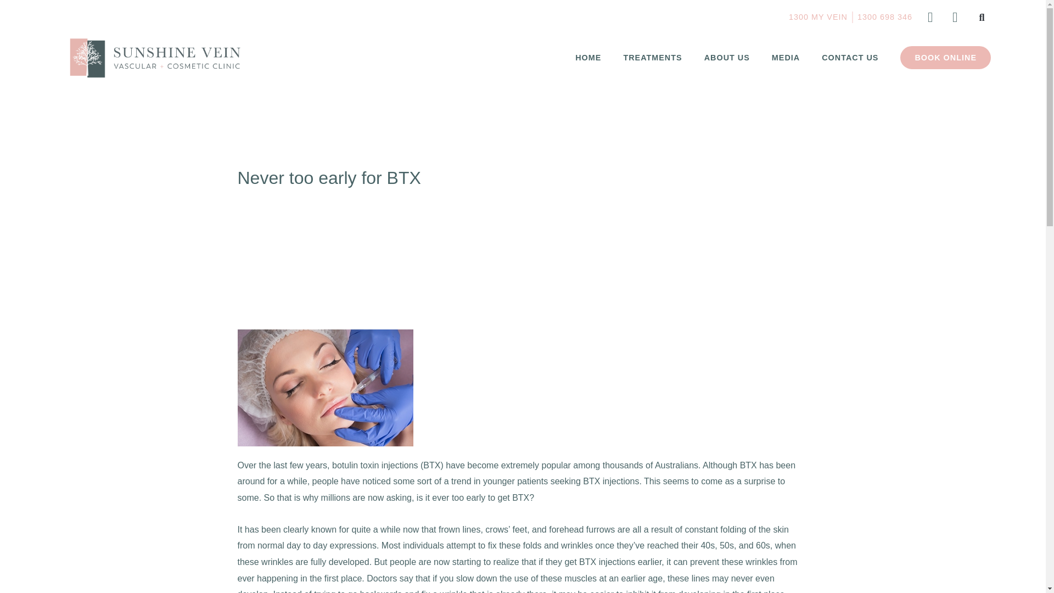 The image size is (1054, 593). I want to click on TREATMENTS, so click(652, 58).